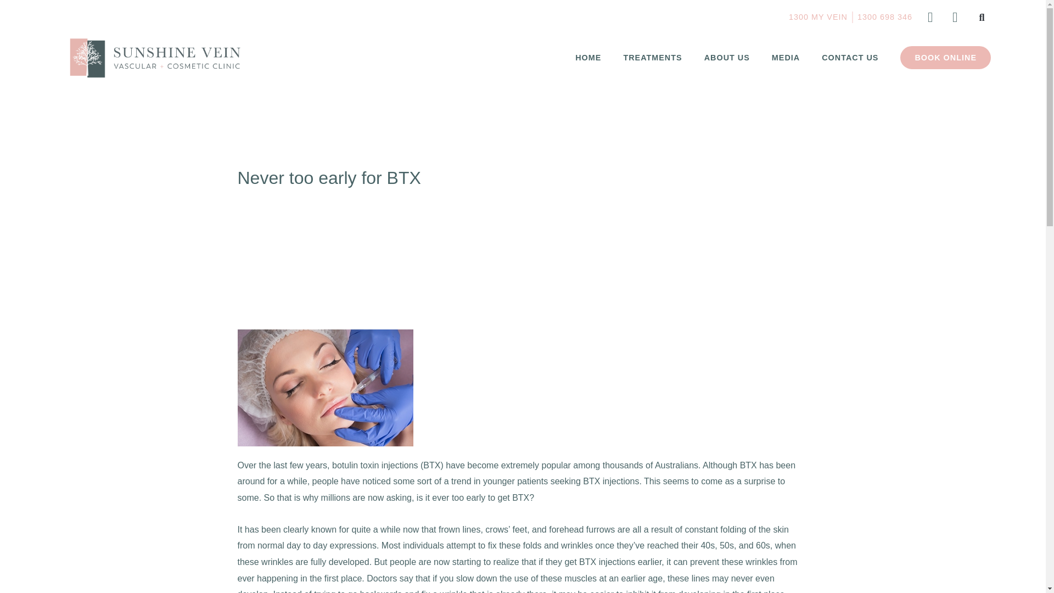 The image size is (1054, 593). I want to click on TREATMENTS, so click(652, 58).